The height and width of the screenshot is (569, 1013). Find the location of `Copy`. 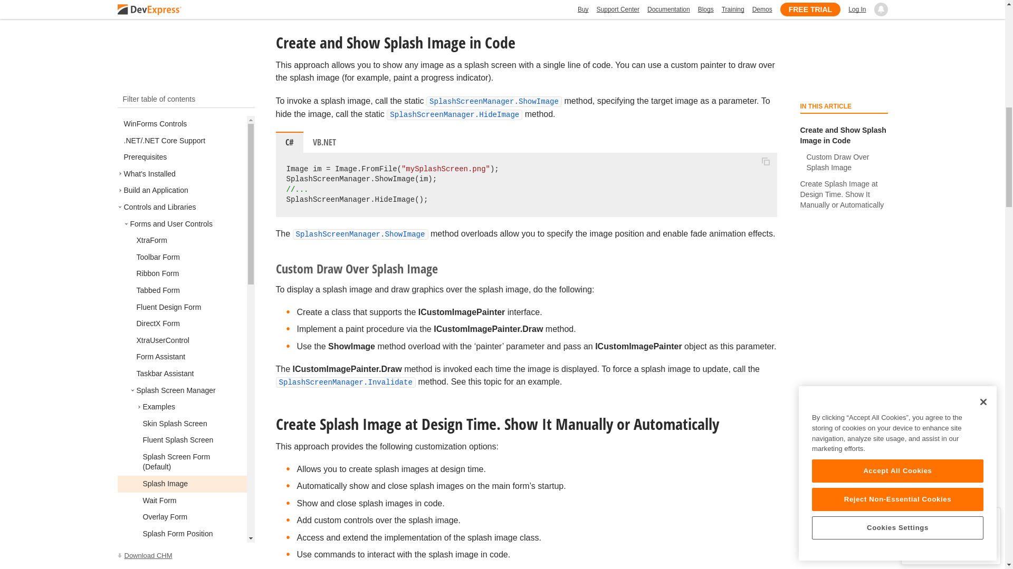

Copy is located at coordinates (766, 162).